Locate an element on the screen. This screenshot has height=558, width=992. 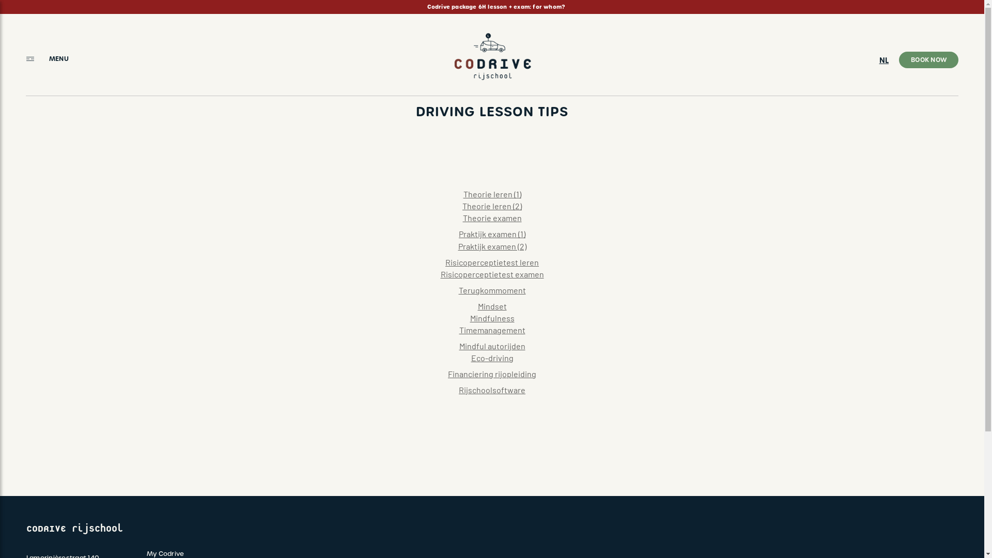
Praktijk examen (2) is located at coordinates (492, 246).